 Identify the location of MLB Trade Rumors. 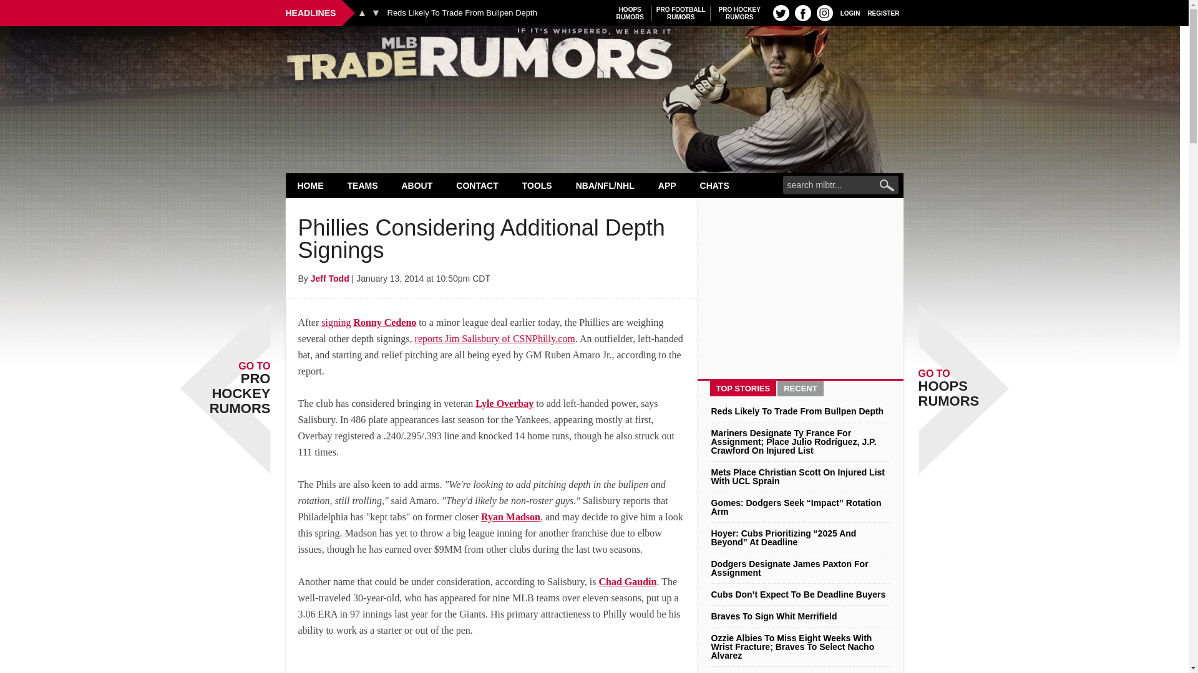
(802, 12).